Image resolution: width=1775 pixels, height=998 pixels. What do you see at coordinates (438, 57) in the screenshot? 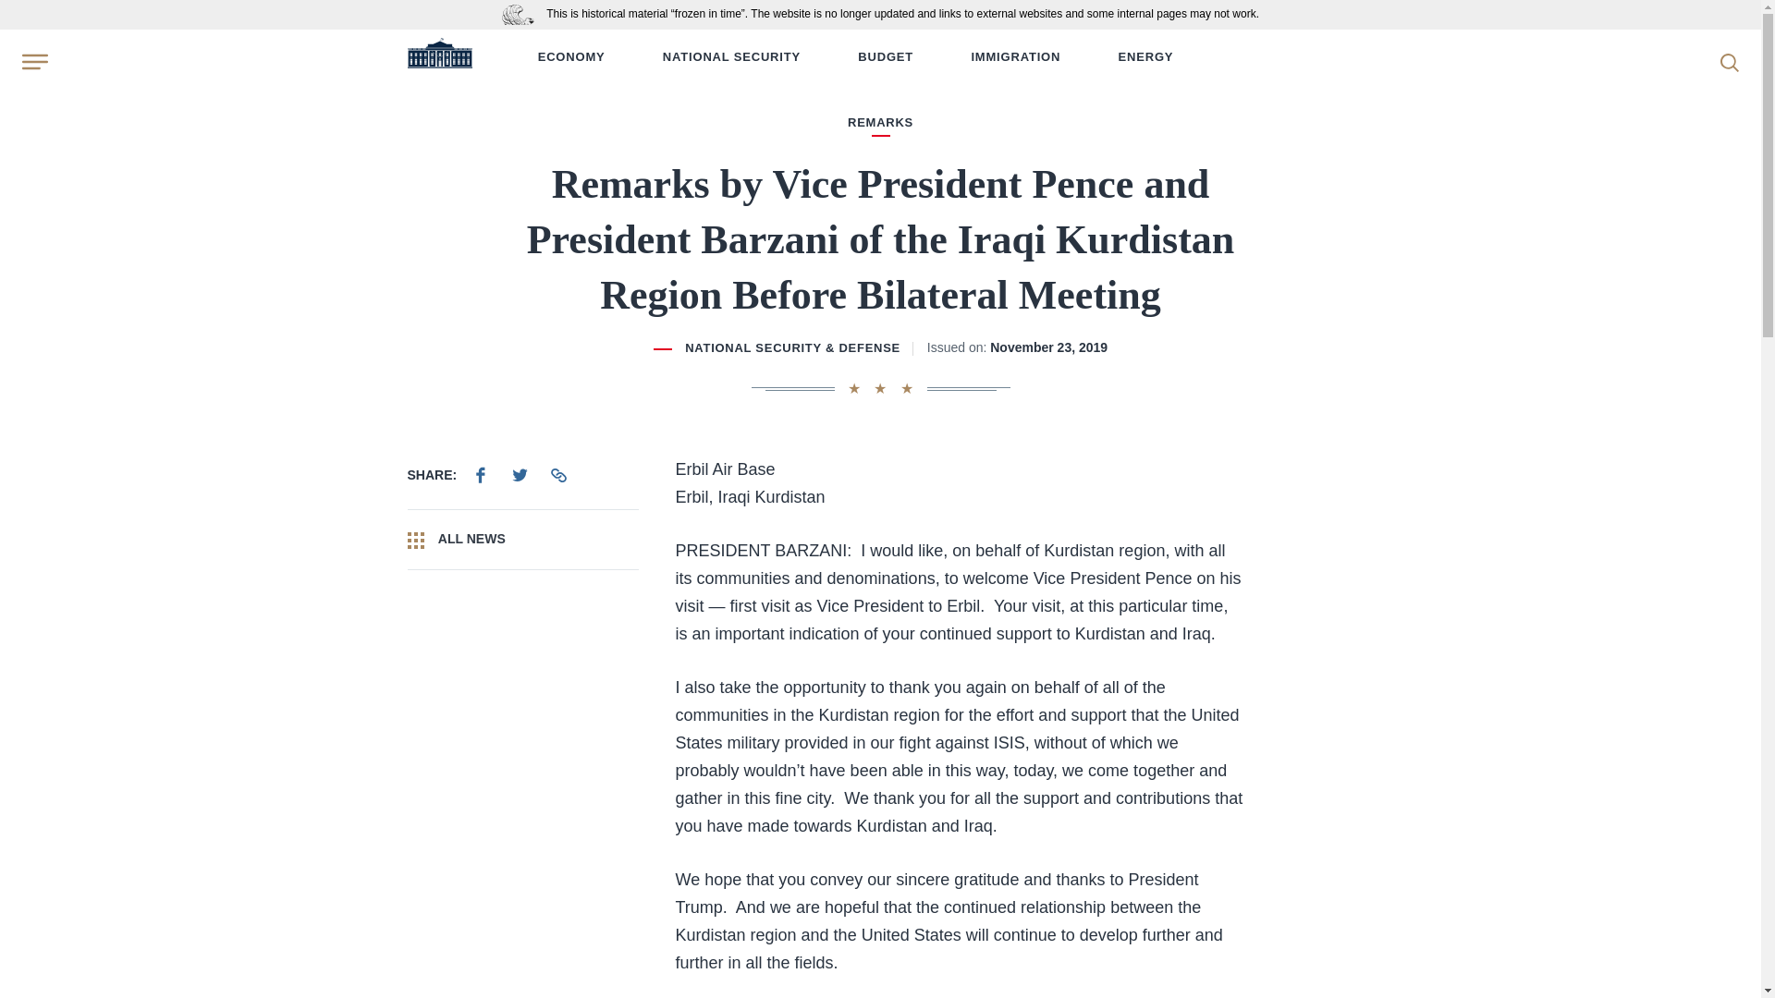
I see `WhiteHouse.gov` at bounding box center [438, 57].